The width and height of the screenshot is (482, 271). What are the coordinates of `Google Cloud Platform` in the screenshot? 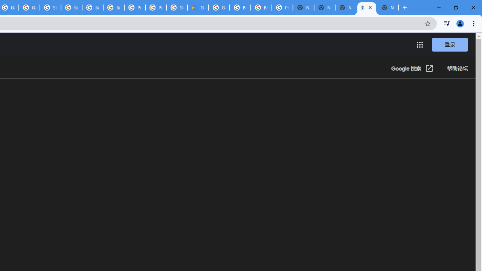 It's located at (219, 8).